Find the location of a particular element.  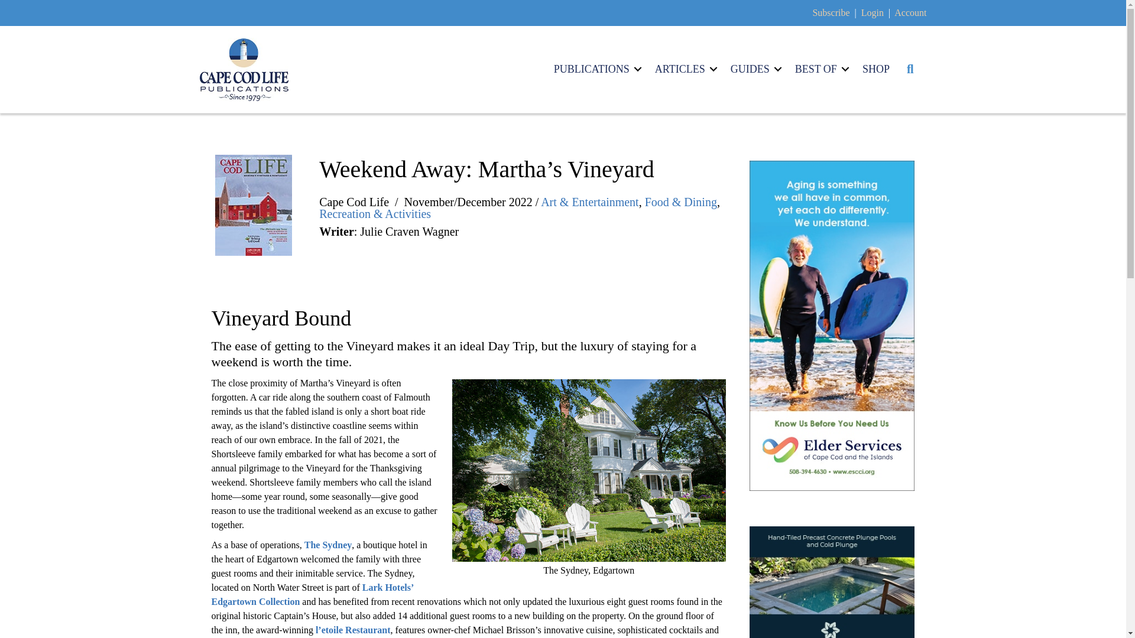

GUIDES is located at coordinates (754, 69).